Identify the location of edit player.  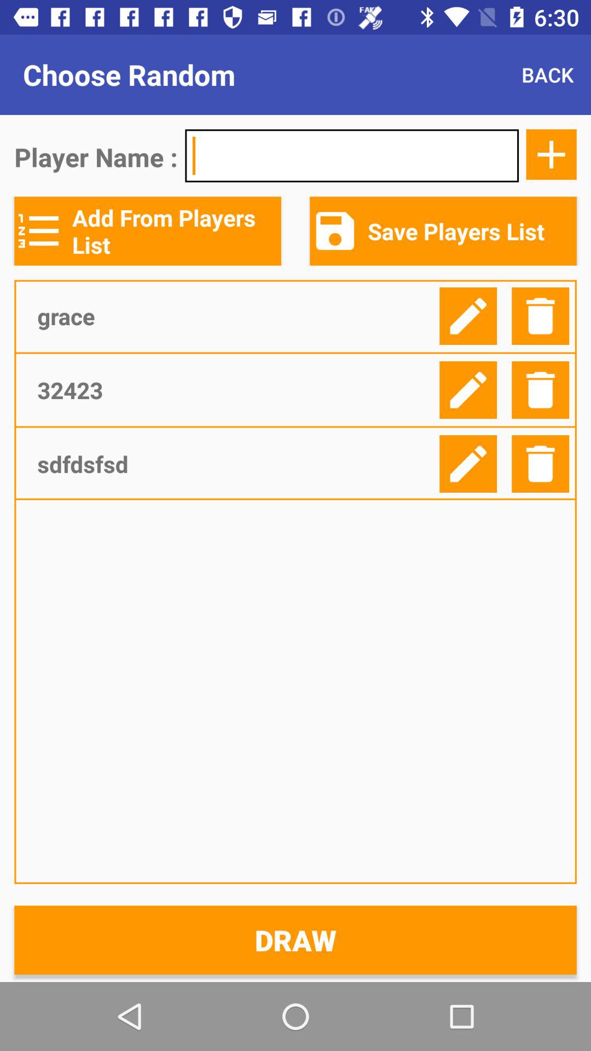
(468, 464).